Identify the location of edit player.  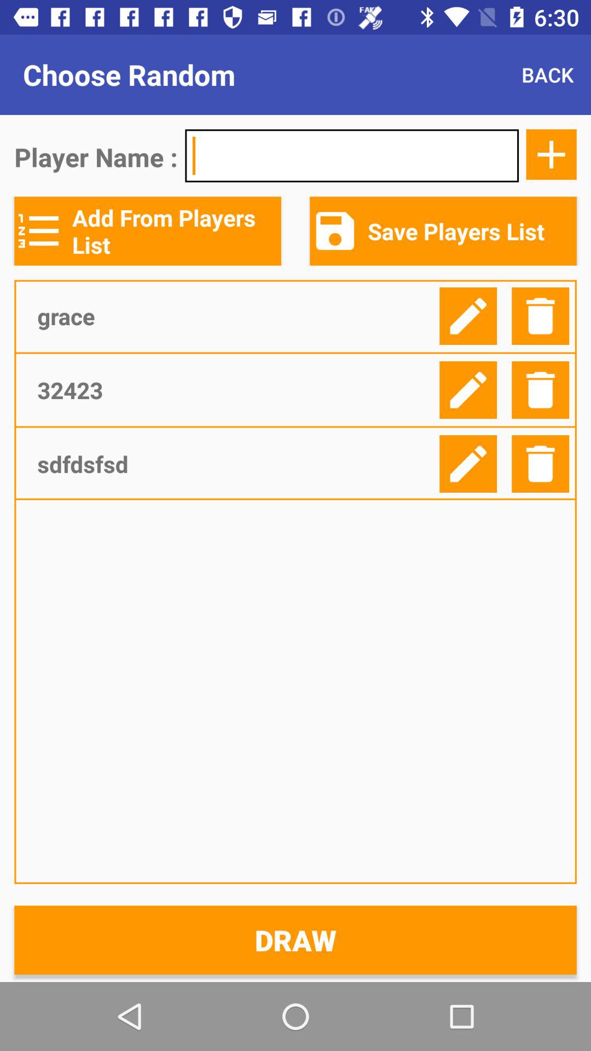
(468, 464).